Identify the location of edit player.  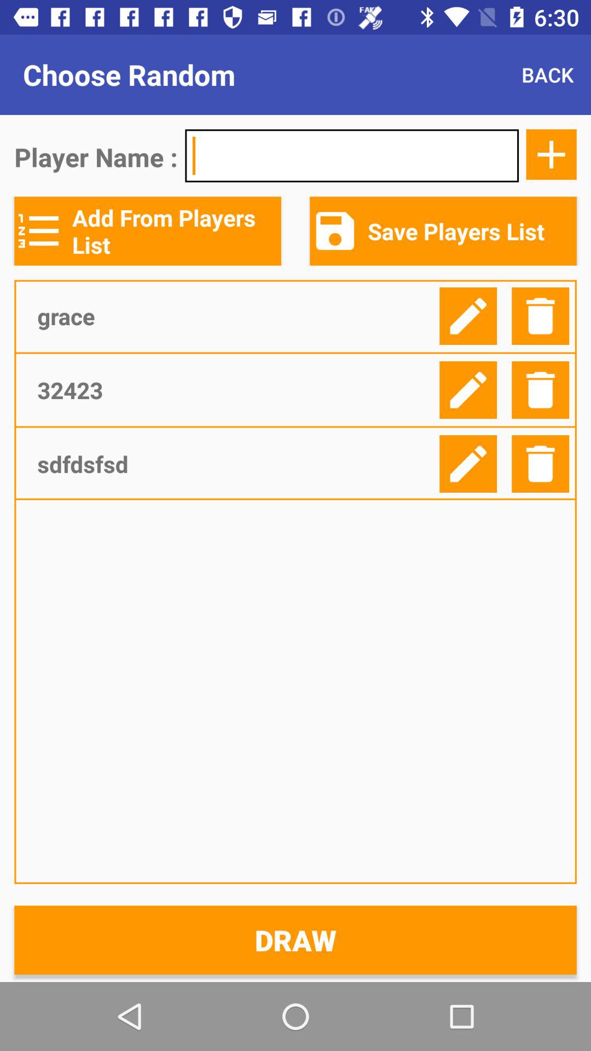
(468, 464).